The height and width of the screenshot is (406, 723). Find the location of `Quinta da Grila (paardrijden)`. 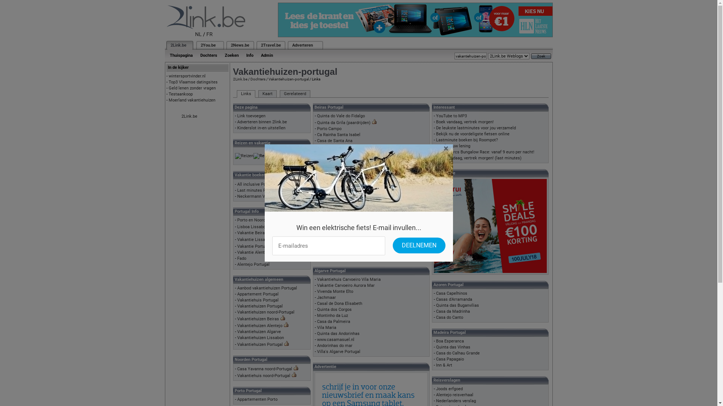

Quinta da Grila (paardrijden) is located at coordinates (343, 123).